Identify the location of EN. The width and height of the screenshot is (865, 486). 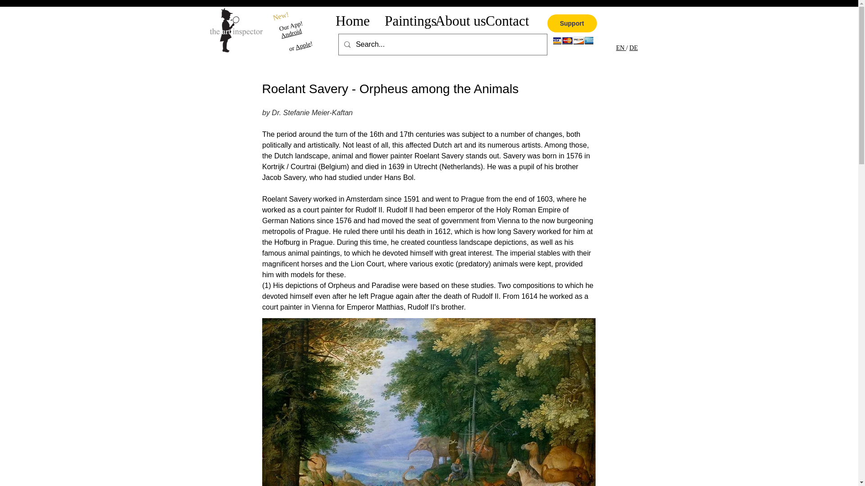
(621, 48).